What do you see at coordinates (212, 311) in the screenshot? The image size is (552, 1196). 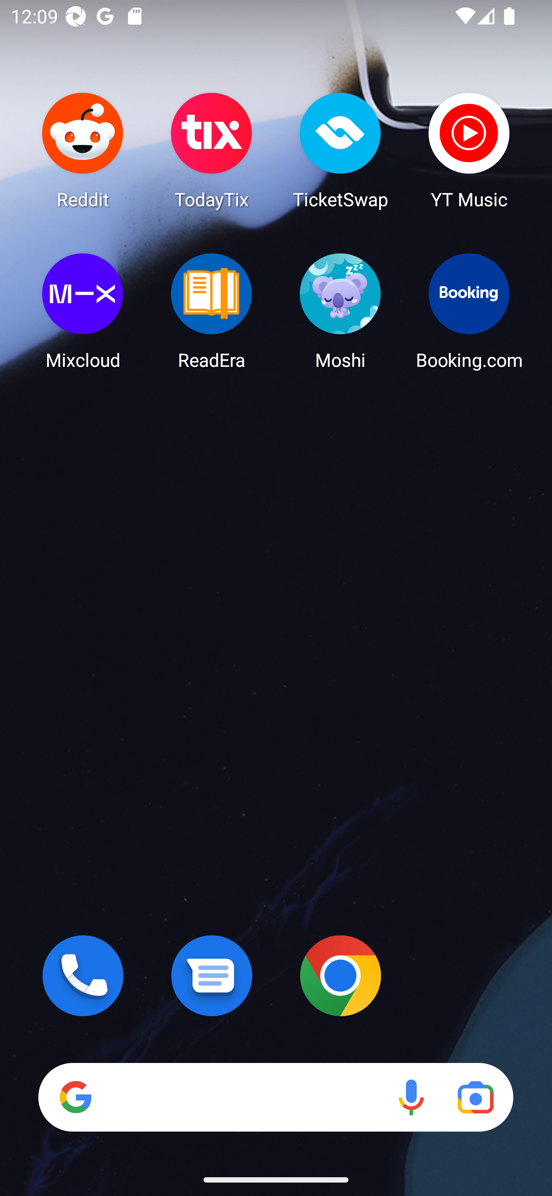 I see `ReadEra` at bounding box center [212, 311].